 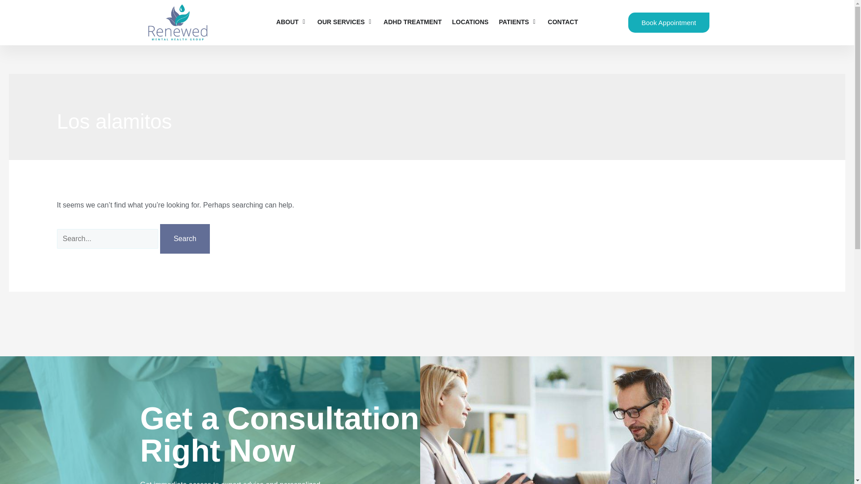 What do you see at coordinates (287, 22) in the screenshot?
I see `ABOUT` at bounding box center [287, 22].